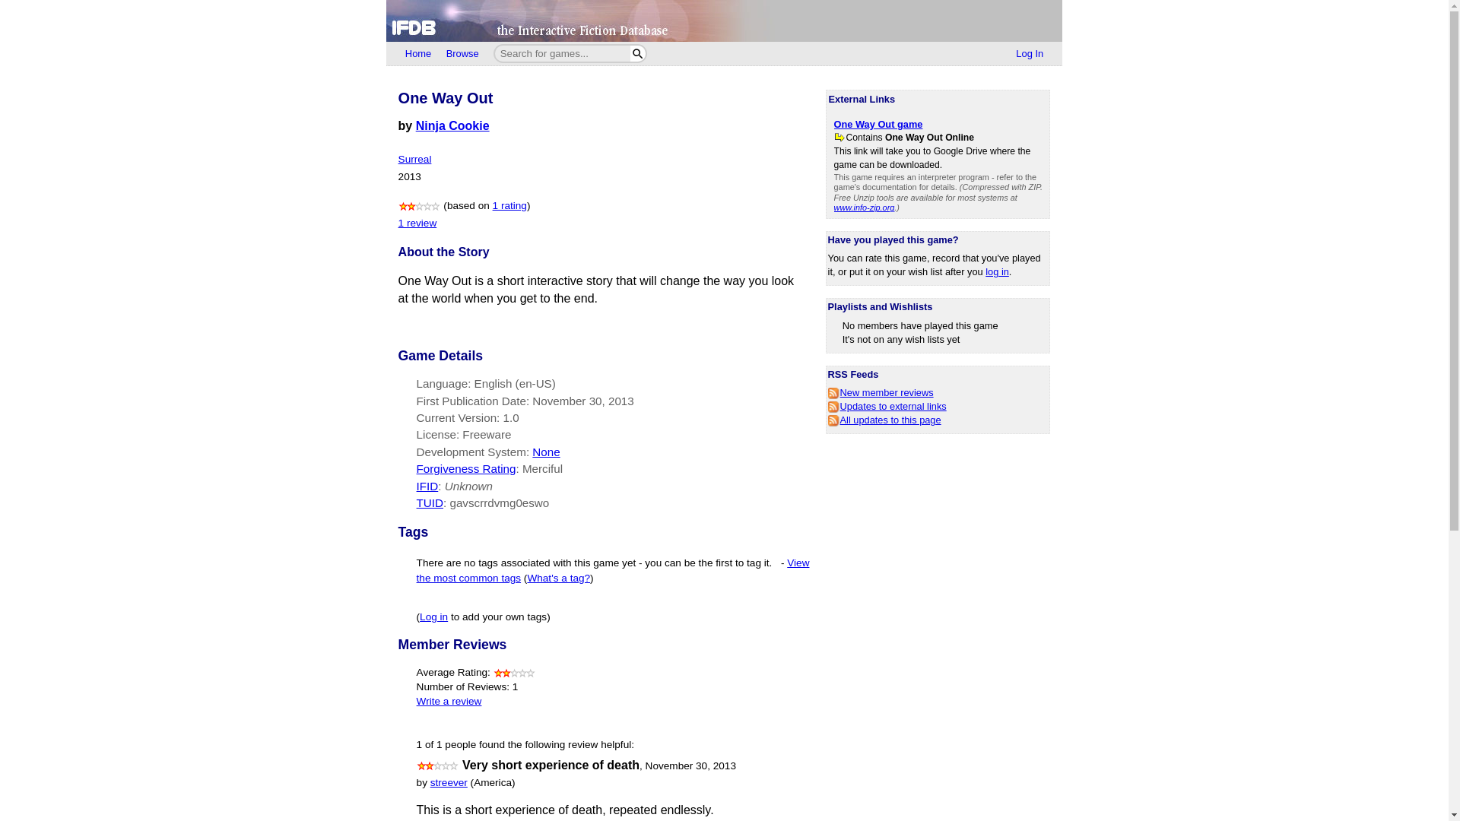 Image resolution: width=1460 pixels, height=821 pixels. I want to click on Browse, so click(462, 54).